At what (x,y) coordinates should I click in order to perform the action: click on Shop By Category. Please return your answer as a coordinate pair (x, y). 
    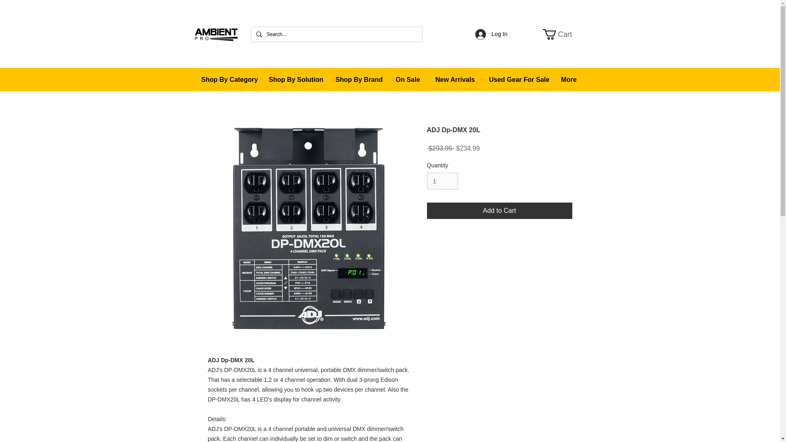
    Looking at the image, I should click on (228, 79).